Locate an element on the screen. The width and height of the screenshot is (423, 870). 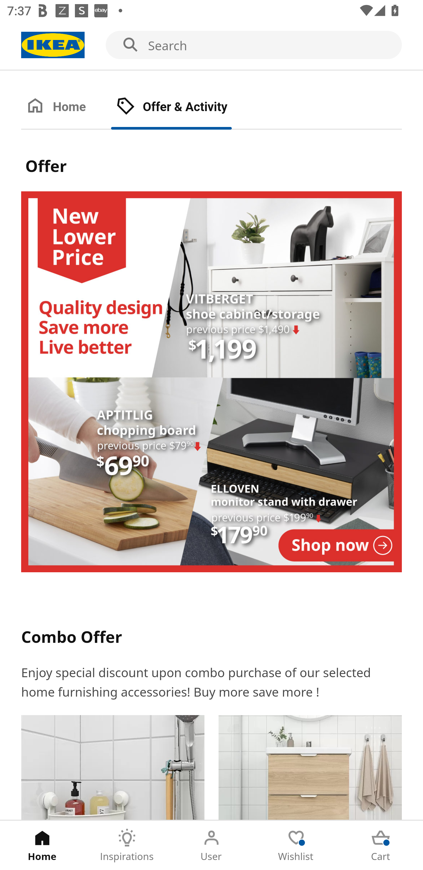
Cart
Tab 5 of 5 is located at coordinates (381, 845).